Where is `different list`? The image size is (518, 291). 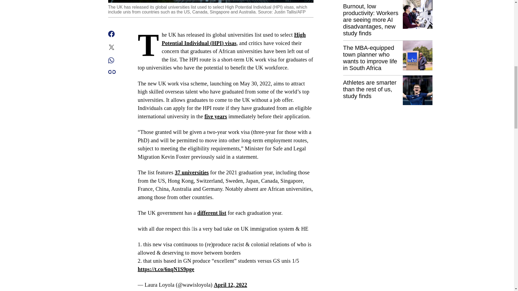 different list is located at coordinates (212, 213).